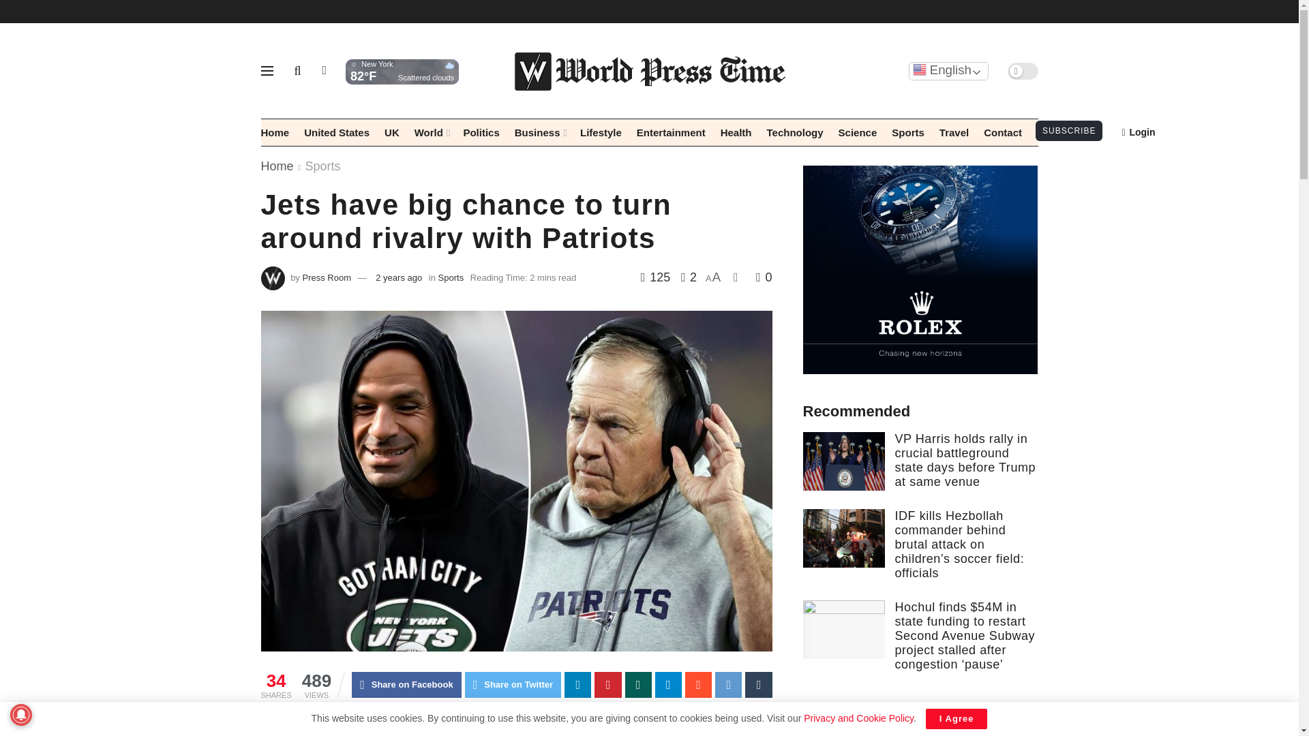  What do you see at coordinates (1068, 131) in the screenshot?
I see `SUBSCRIBE` at bounding box center [1068, 131].